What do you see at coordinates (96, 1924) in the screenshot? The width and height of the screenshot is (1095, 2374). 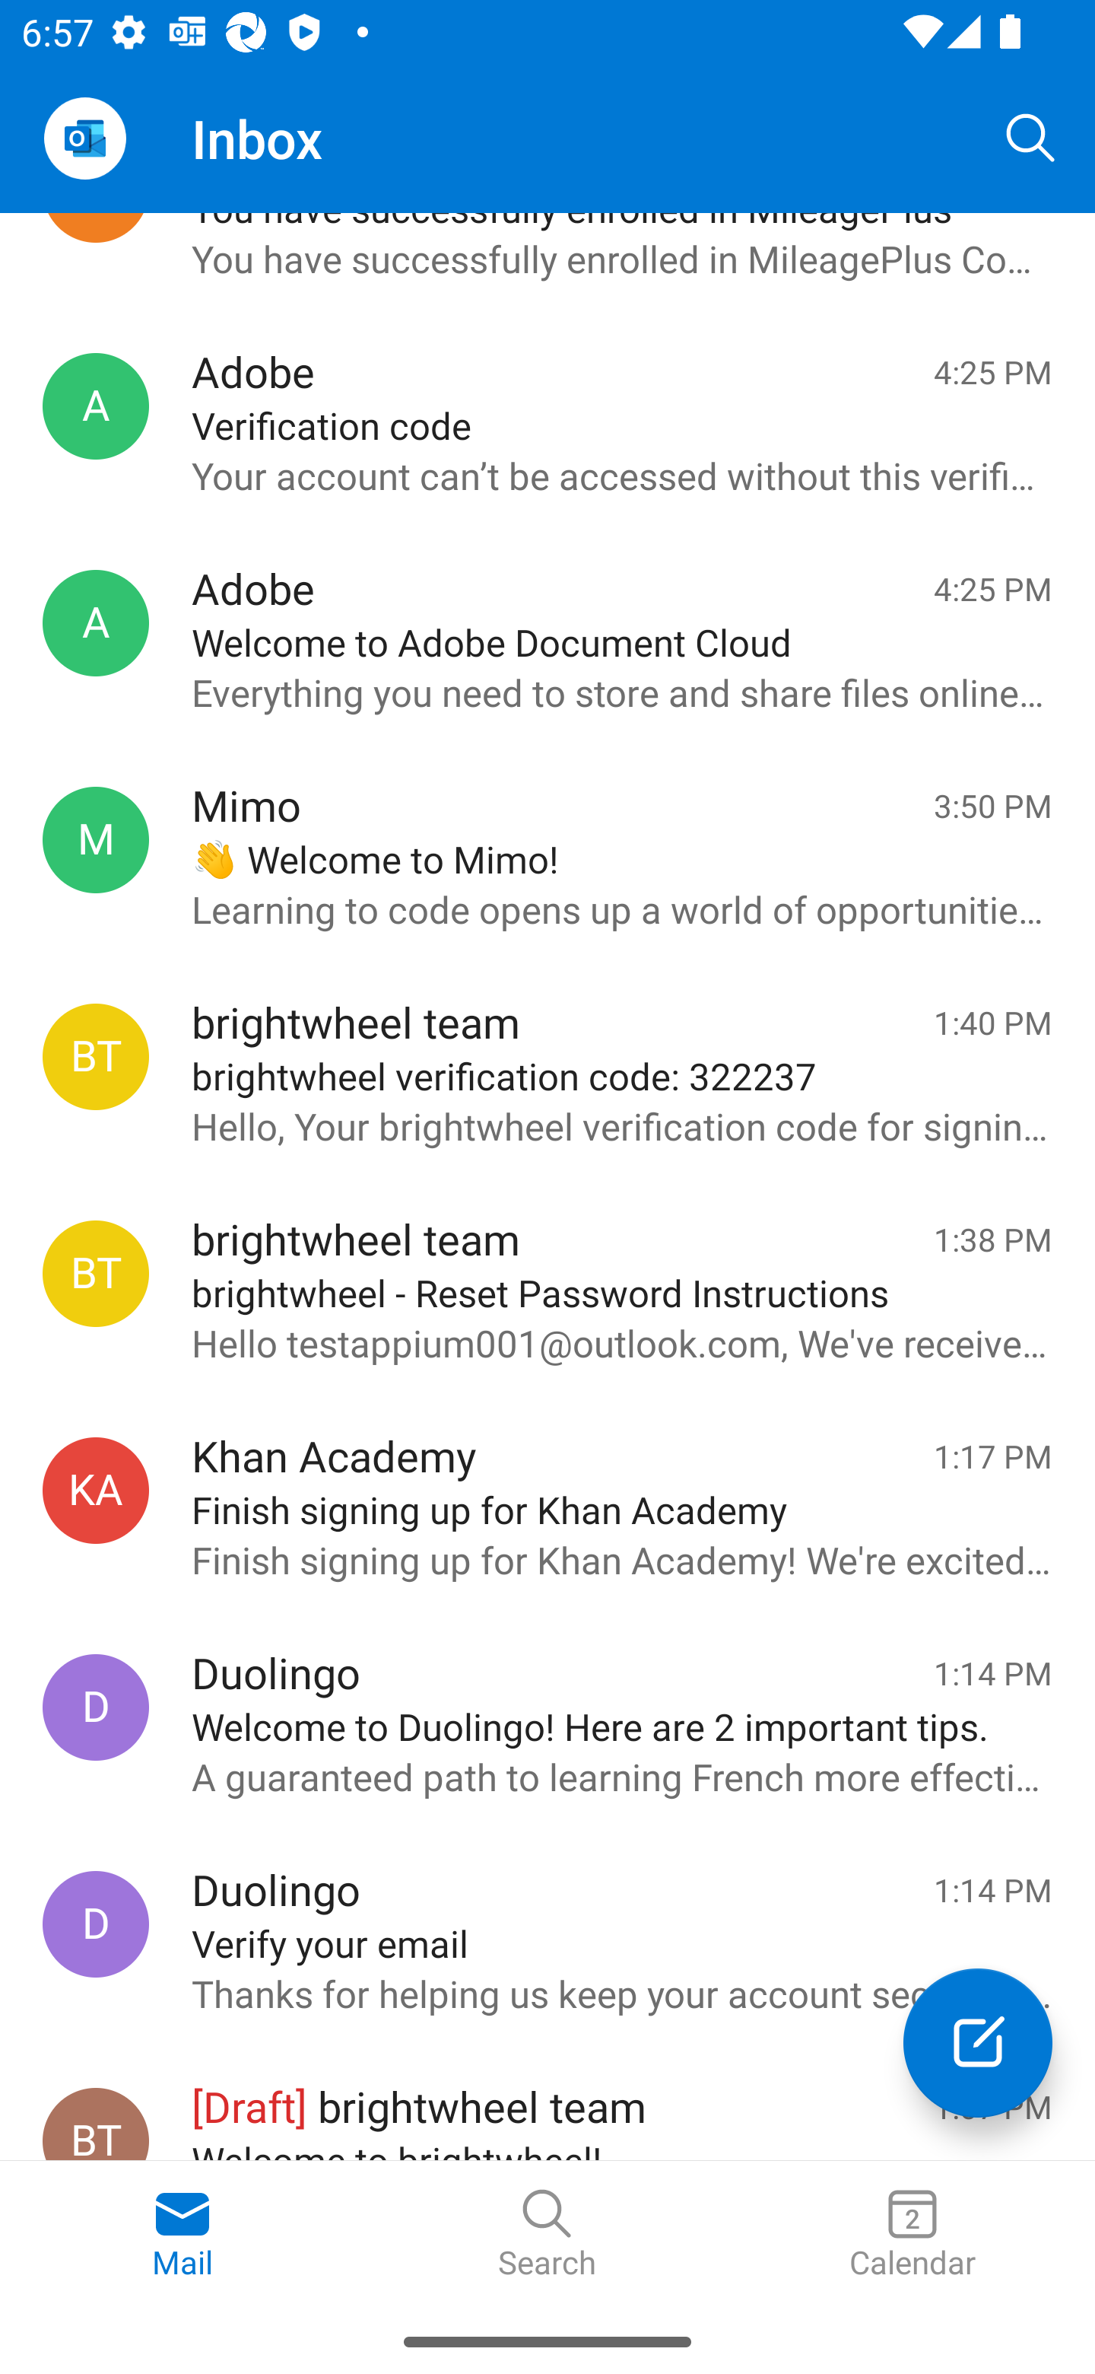 I see `Duolingo, hello@duolingo.com` at bounding box center [96, 1924].